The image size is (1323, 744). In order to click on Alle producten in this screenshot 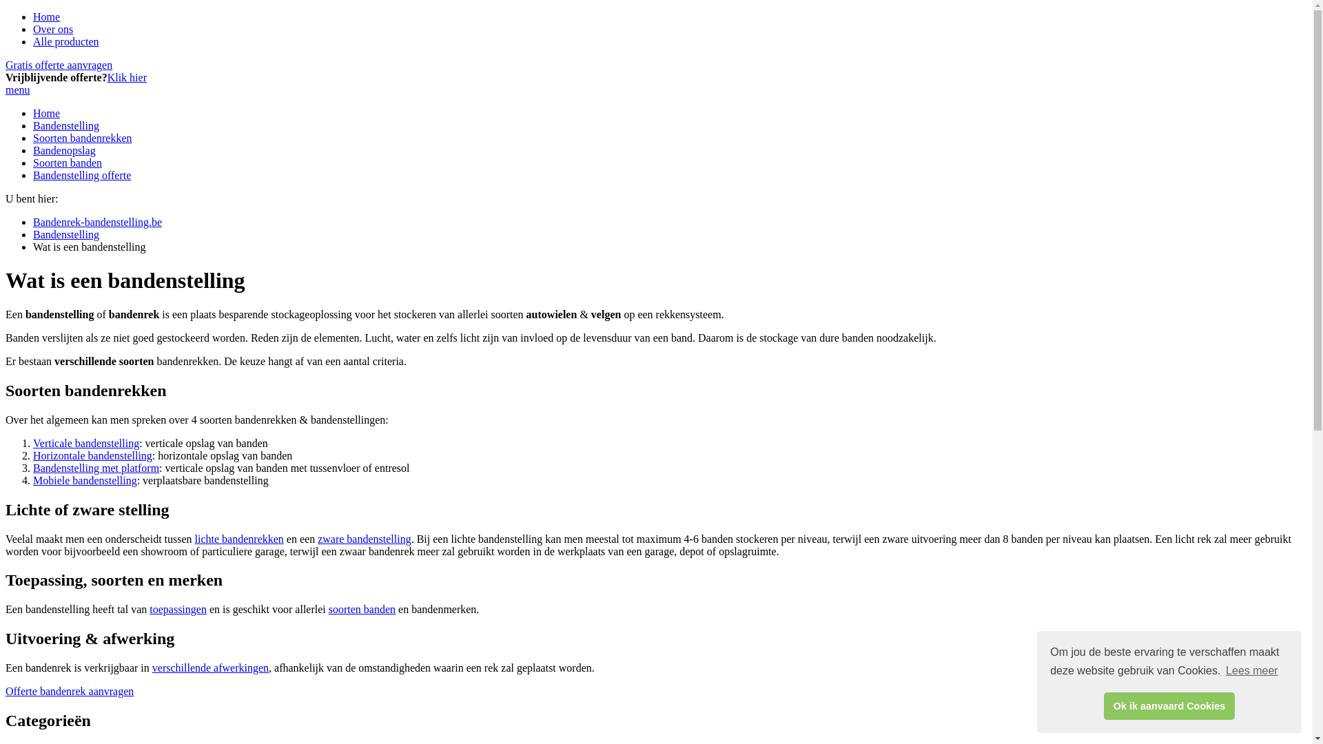, I will do `click(66, 41)`.